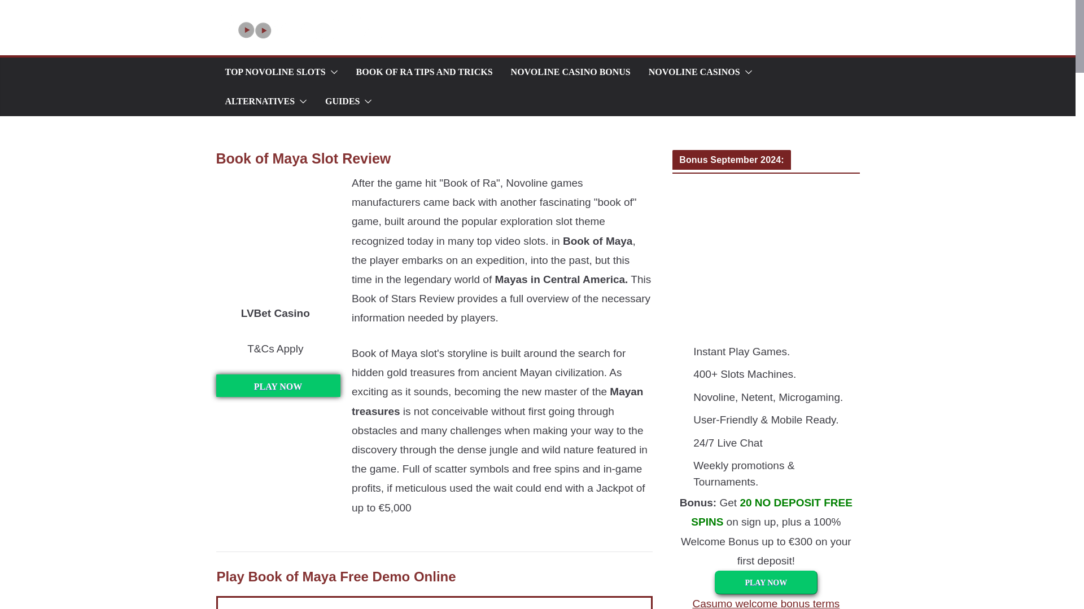 This screenshot has height=609, width=1084. Describe the element at coordinates (694, 72) in the screenshot. I see `NOVOLINE CASINOS` at that location.